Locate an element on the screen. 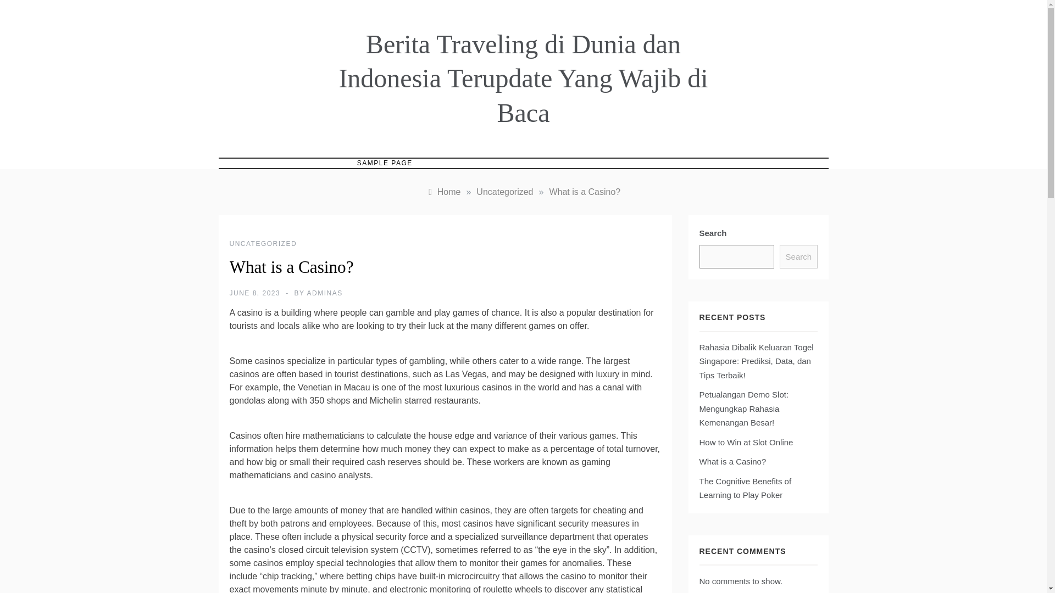 This screenshot has height=593, width=1055. Search is located at coordinates (798, 257).